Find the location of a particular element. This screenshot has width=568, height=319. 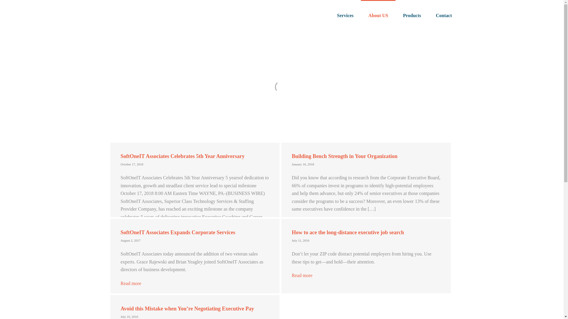

Contact is located at coordinates (443, 15).